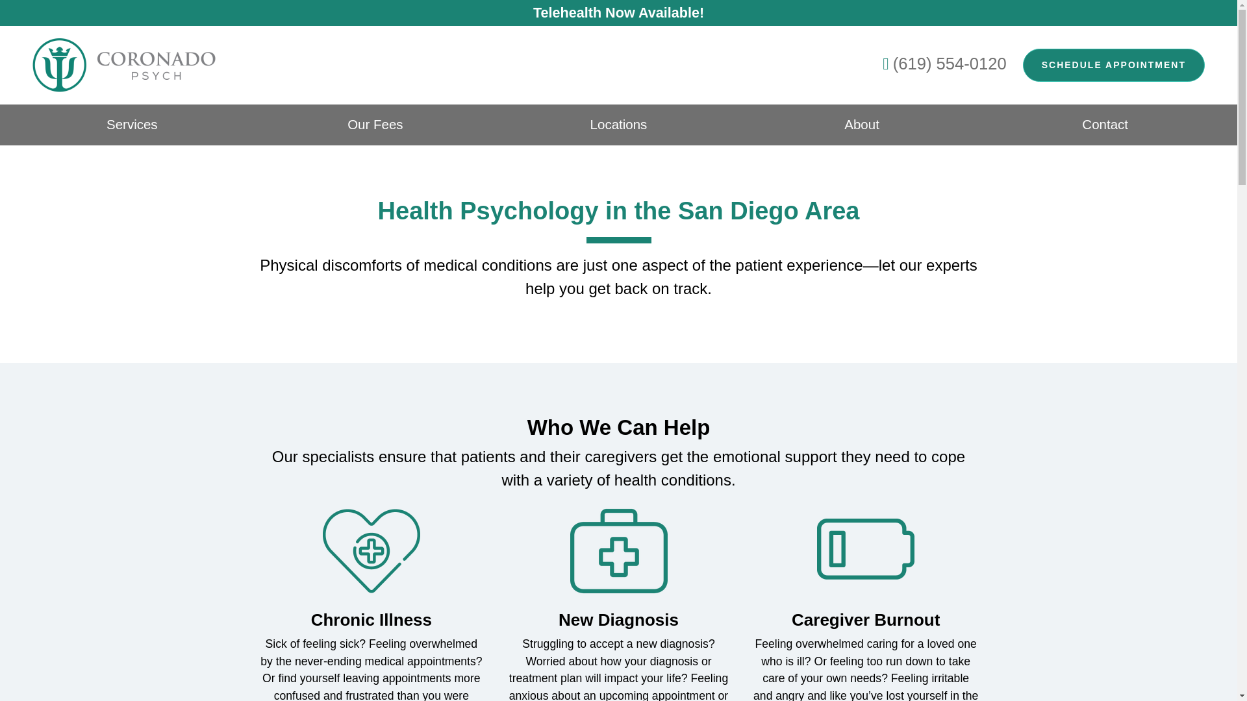 The image size is (1247, 701). What do you see at coordinates (1105, 125) in the screenshot?
I see `Contact` at bounding box center [1105, 125].